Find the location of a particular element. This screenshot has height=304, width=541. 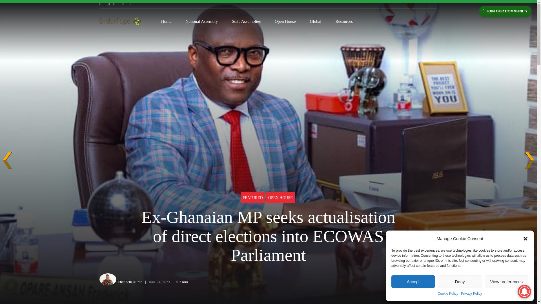

Share on Facebook is located at coordinates (397, 282).